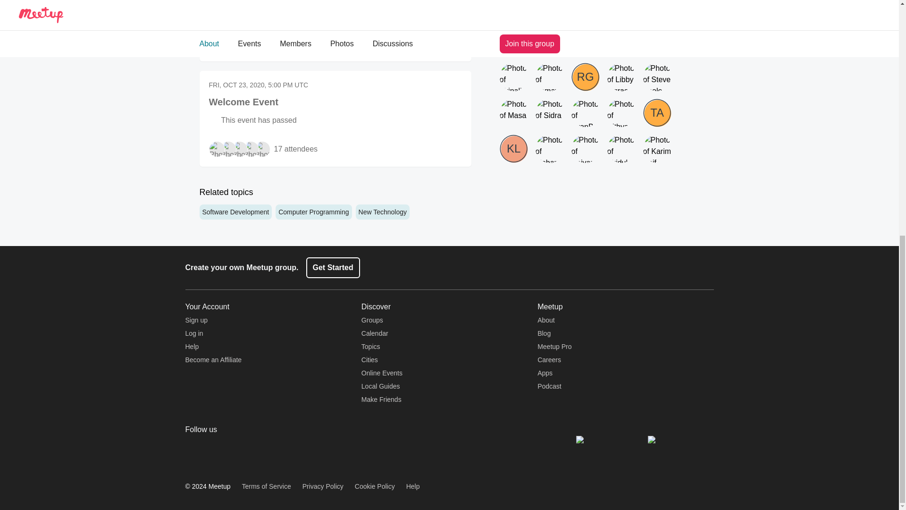 The image size is (906, 510). I want to click on Topics, so click(371, 346).